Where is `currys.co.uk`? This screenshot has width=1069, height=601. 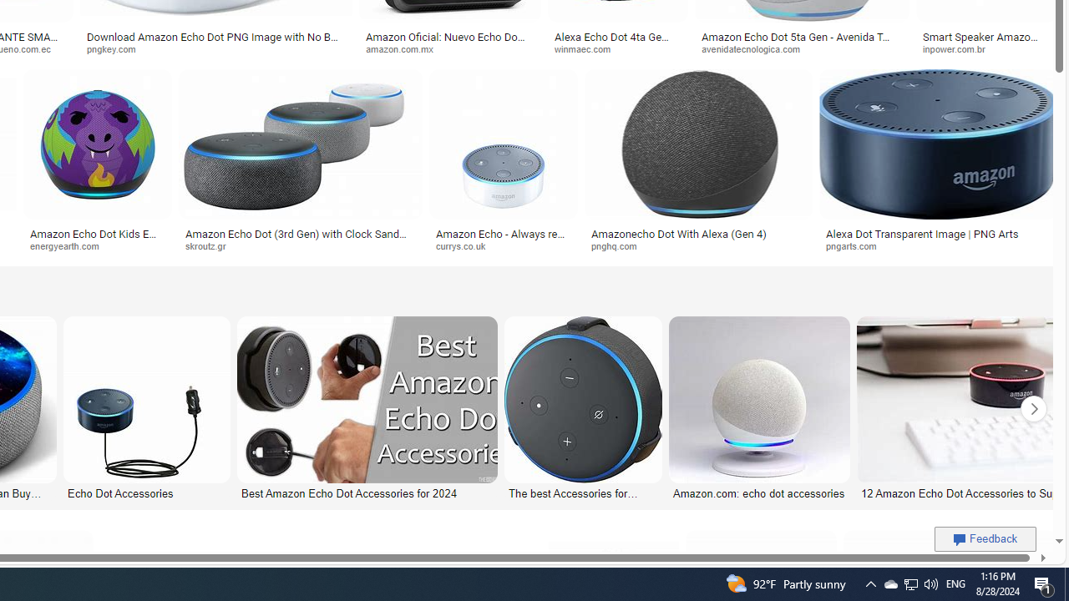
currys.co.uk is located at coordinates (503, 246).